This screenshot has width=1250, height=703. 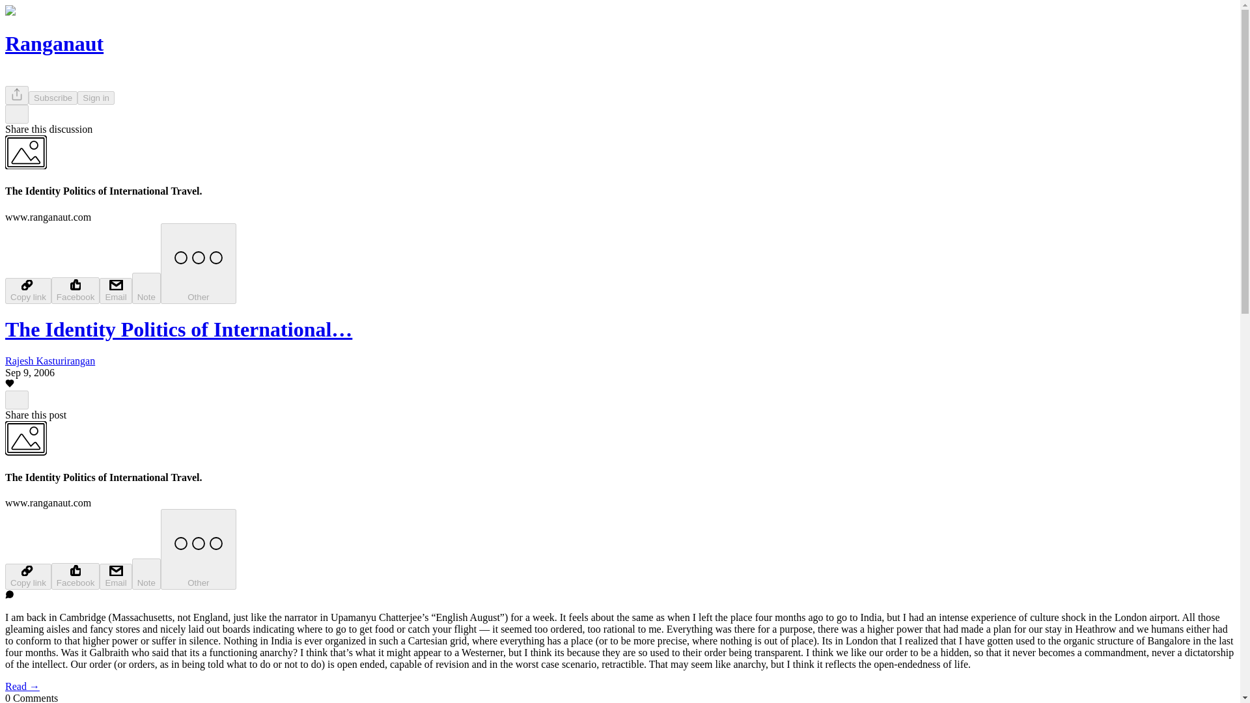 What do you see at coordinates (96, 98) in the screenshot?
I see `Sign in` at bounding box center [96, 98].